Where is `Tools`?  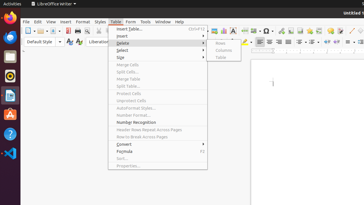
Tools is located at coordinates (146, 22).